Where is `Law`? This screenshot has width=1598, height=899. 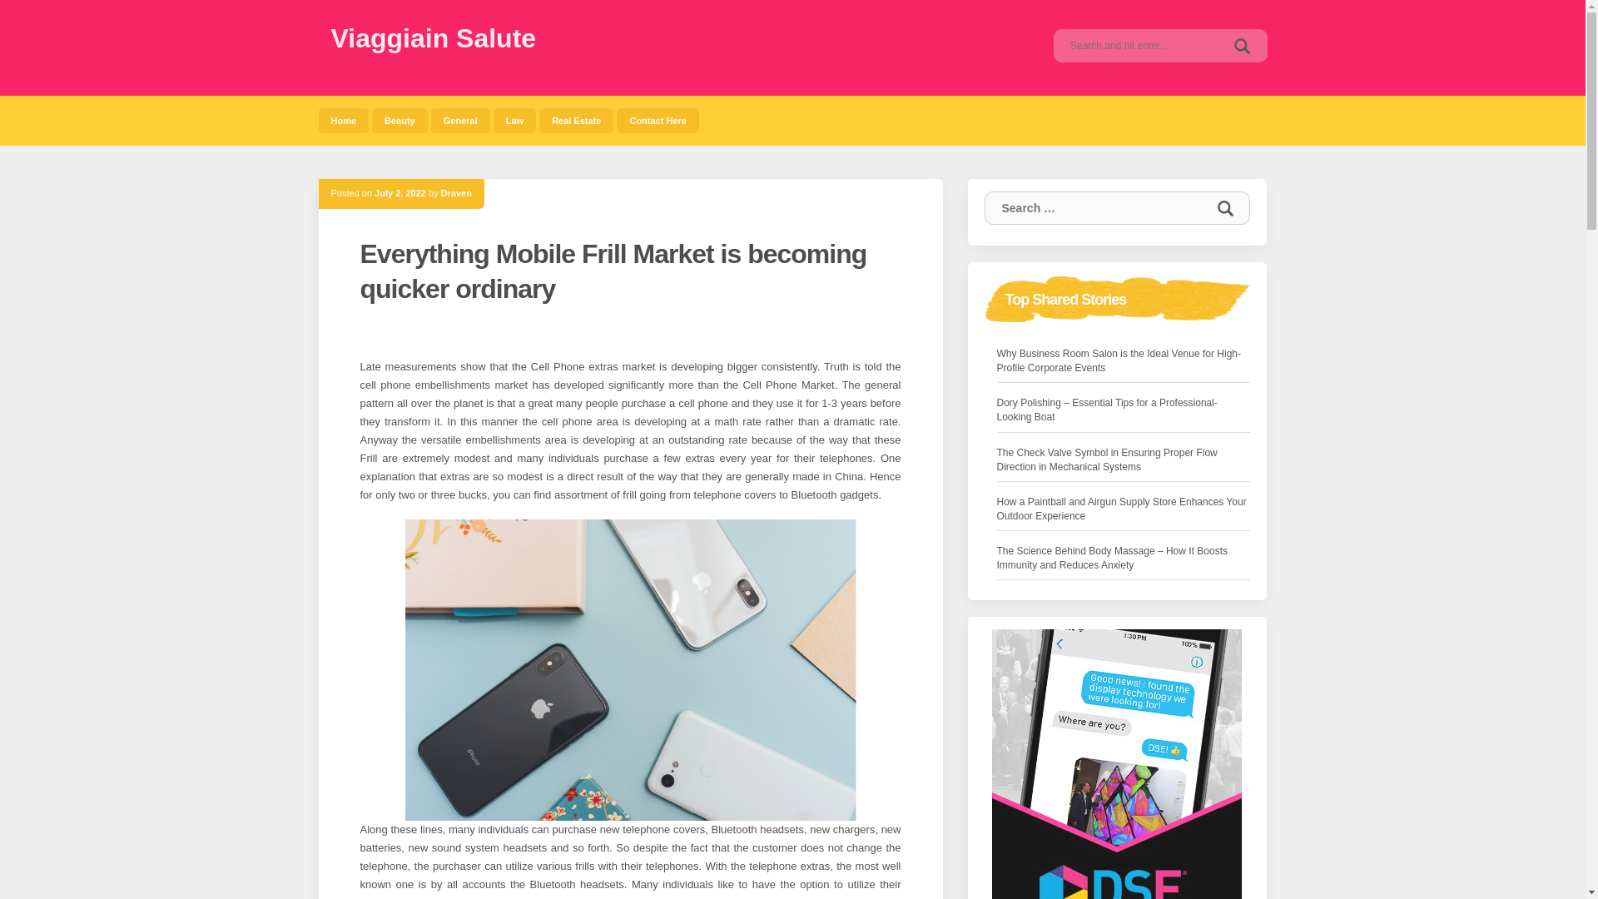
Law is located at coordinates (514, 120).